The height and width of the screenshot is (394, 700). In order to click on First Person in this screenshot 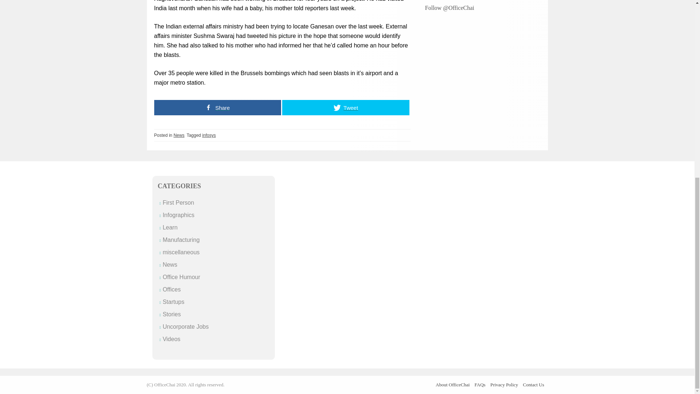, I will do `click(178, 202)`.